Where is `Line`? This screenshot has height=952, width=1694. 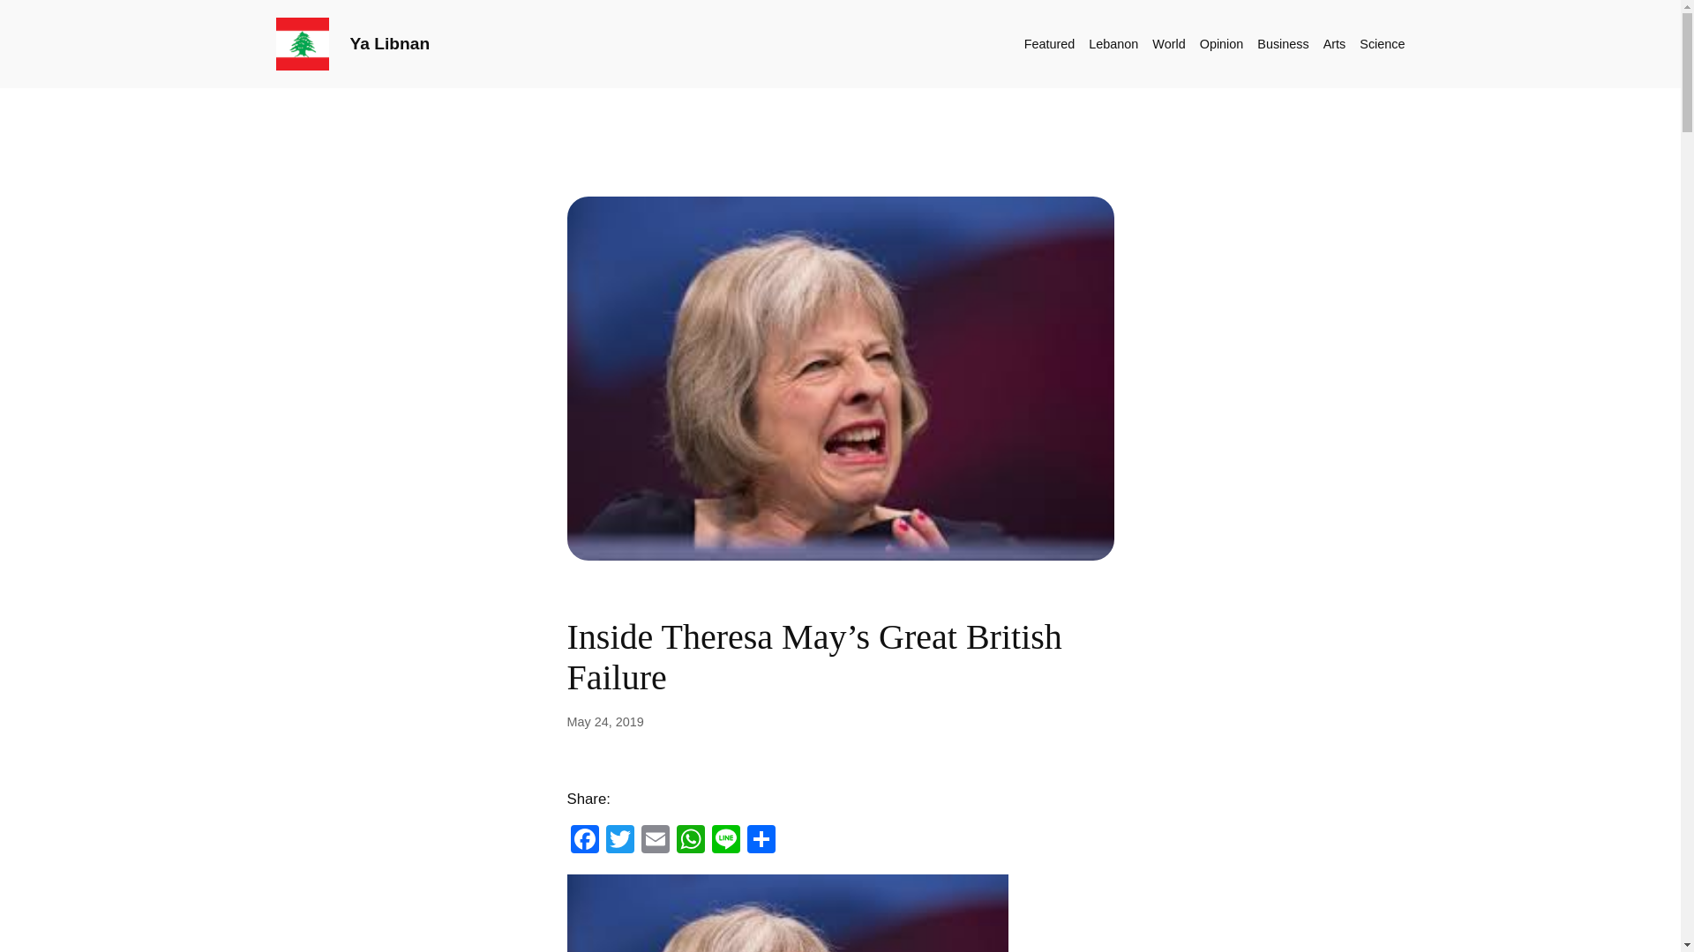
Line is located at coordinates (725, 841).